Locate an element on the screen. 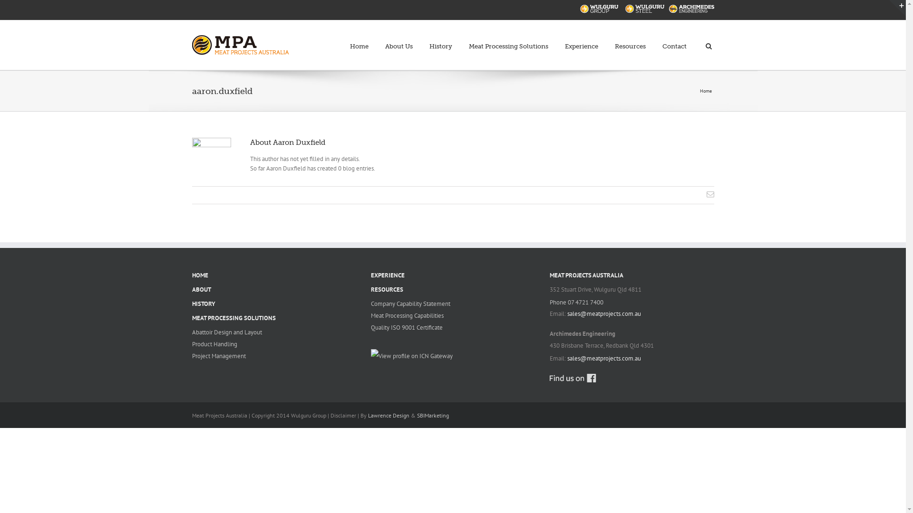 Image resolution: width=913 pixels, height=513 pixels. Product Handling is located at coordinates (274, 344).